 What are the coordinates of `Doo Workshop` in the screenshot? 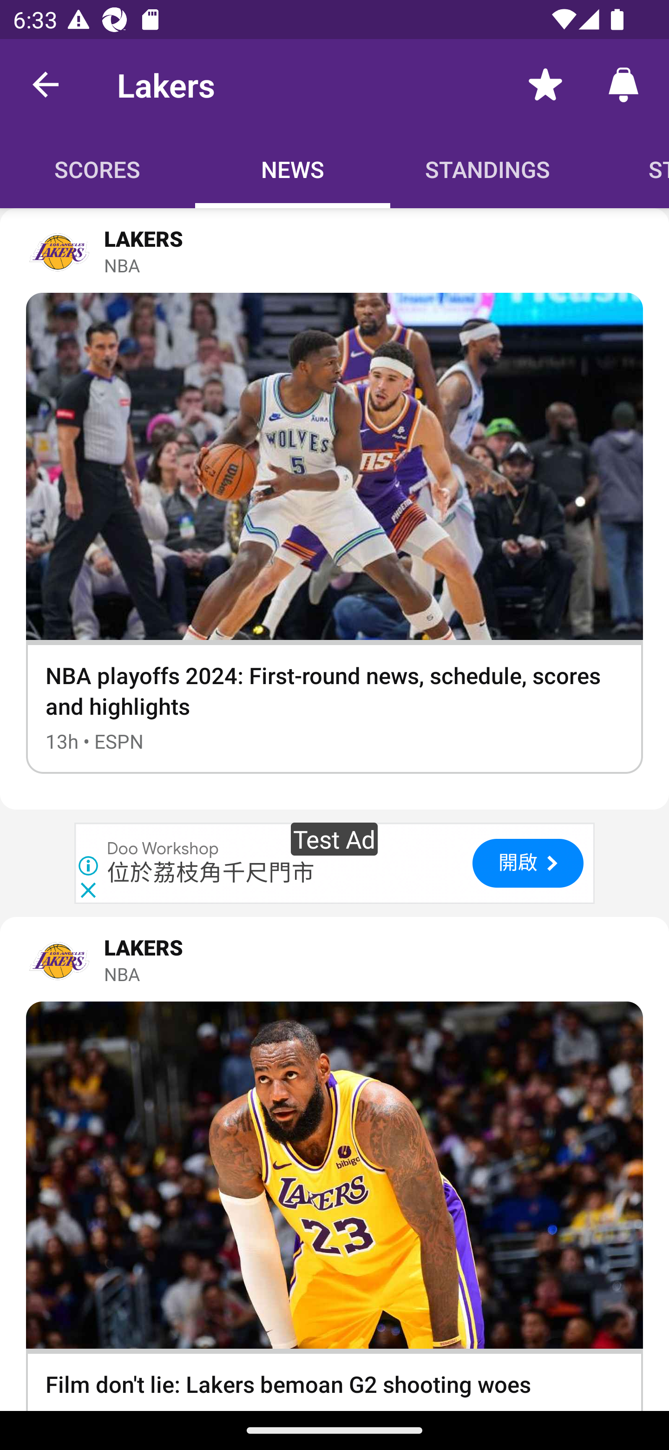 It's located at (164, 850).